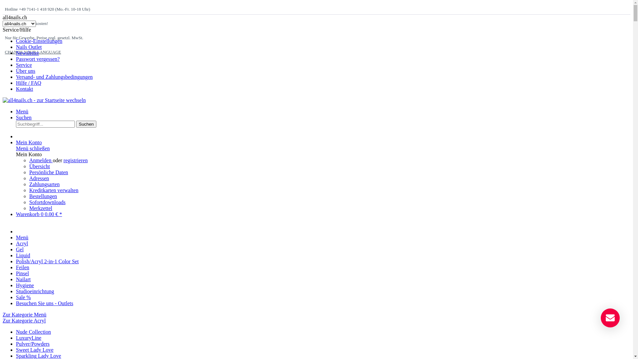 The width and height of the screenshot is (638, 359). What do you see at coordinates (33, 332) in the screenshot?
I see `Nude Collection` at bounding box center [33, 332].